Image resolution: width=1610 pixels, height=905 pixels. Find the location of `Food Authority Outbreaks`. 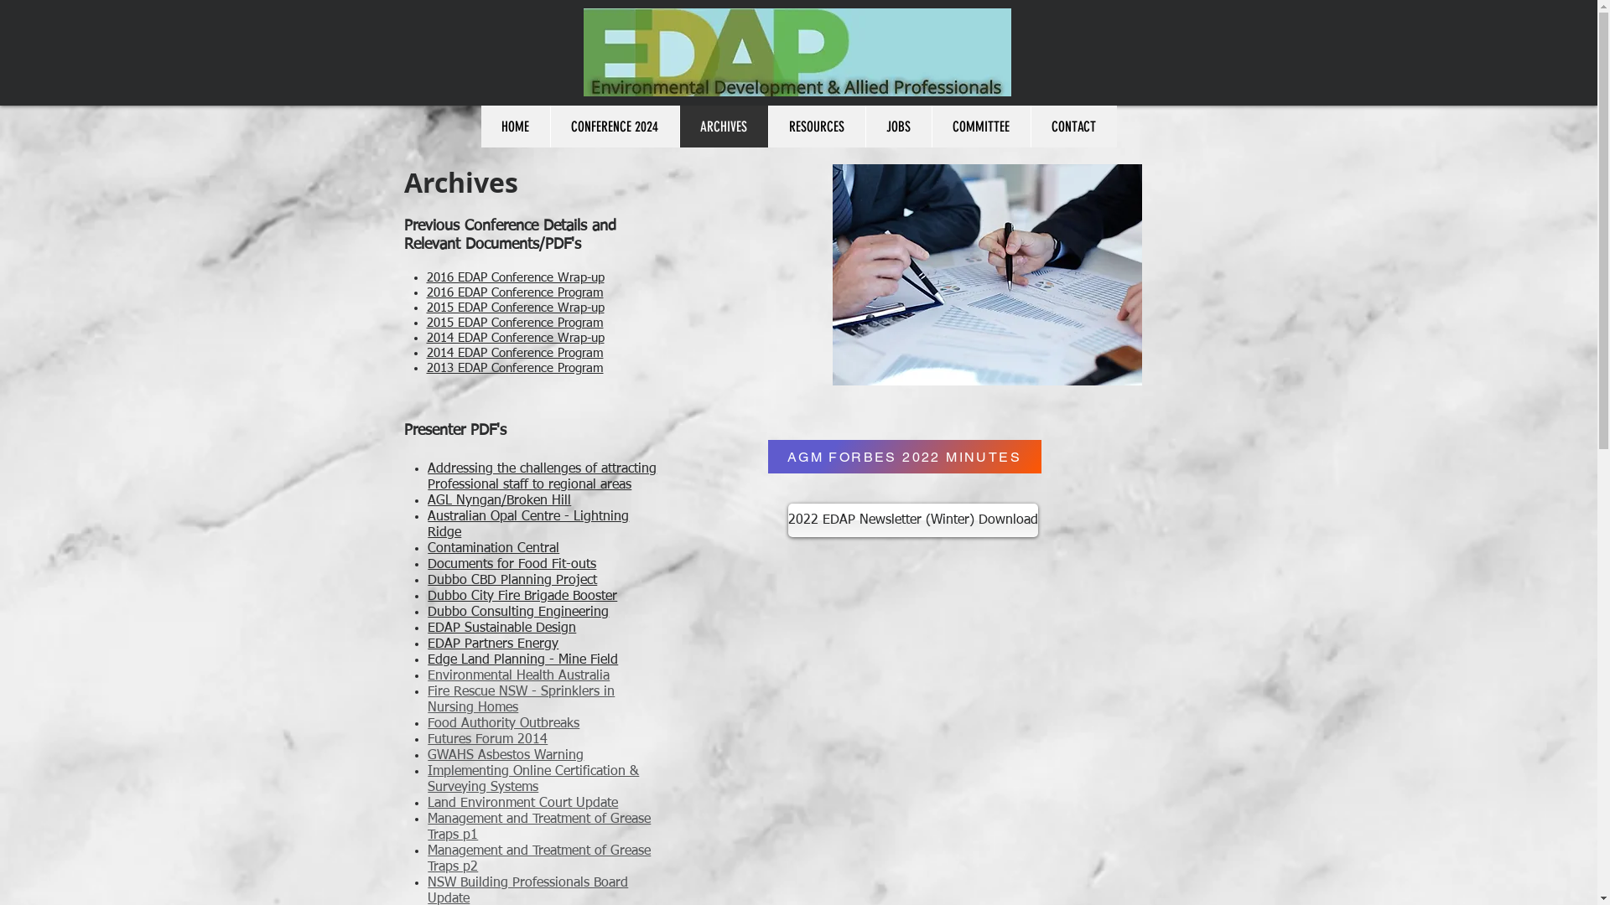

Food Authority Outbreaks is located at coordinates (503, 724).